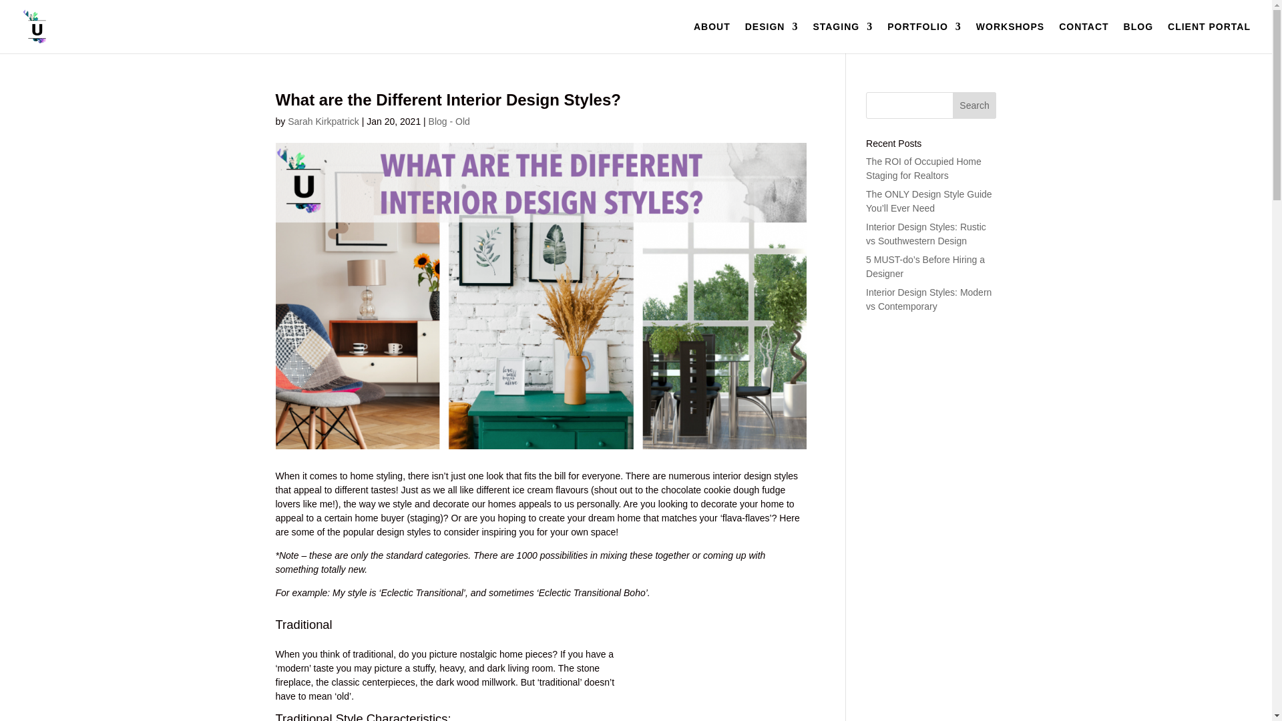  Describe the element at coordinates (1083, 37) in the screenshot. I see `CONTACT` at that location.